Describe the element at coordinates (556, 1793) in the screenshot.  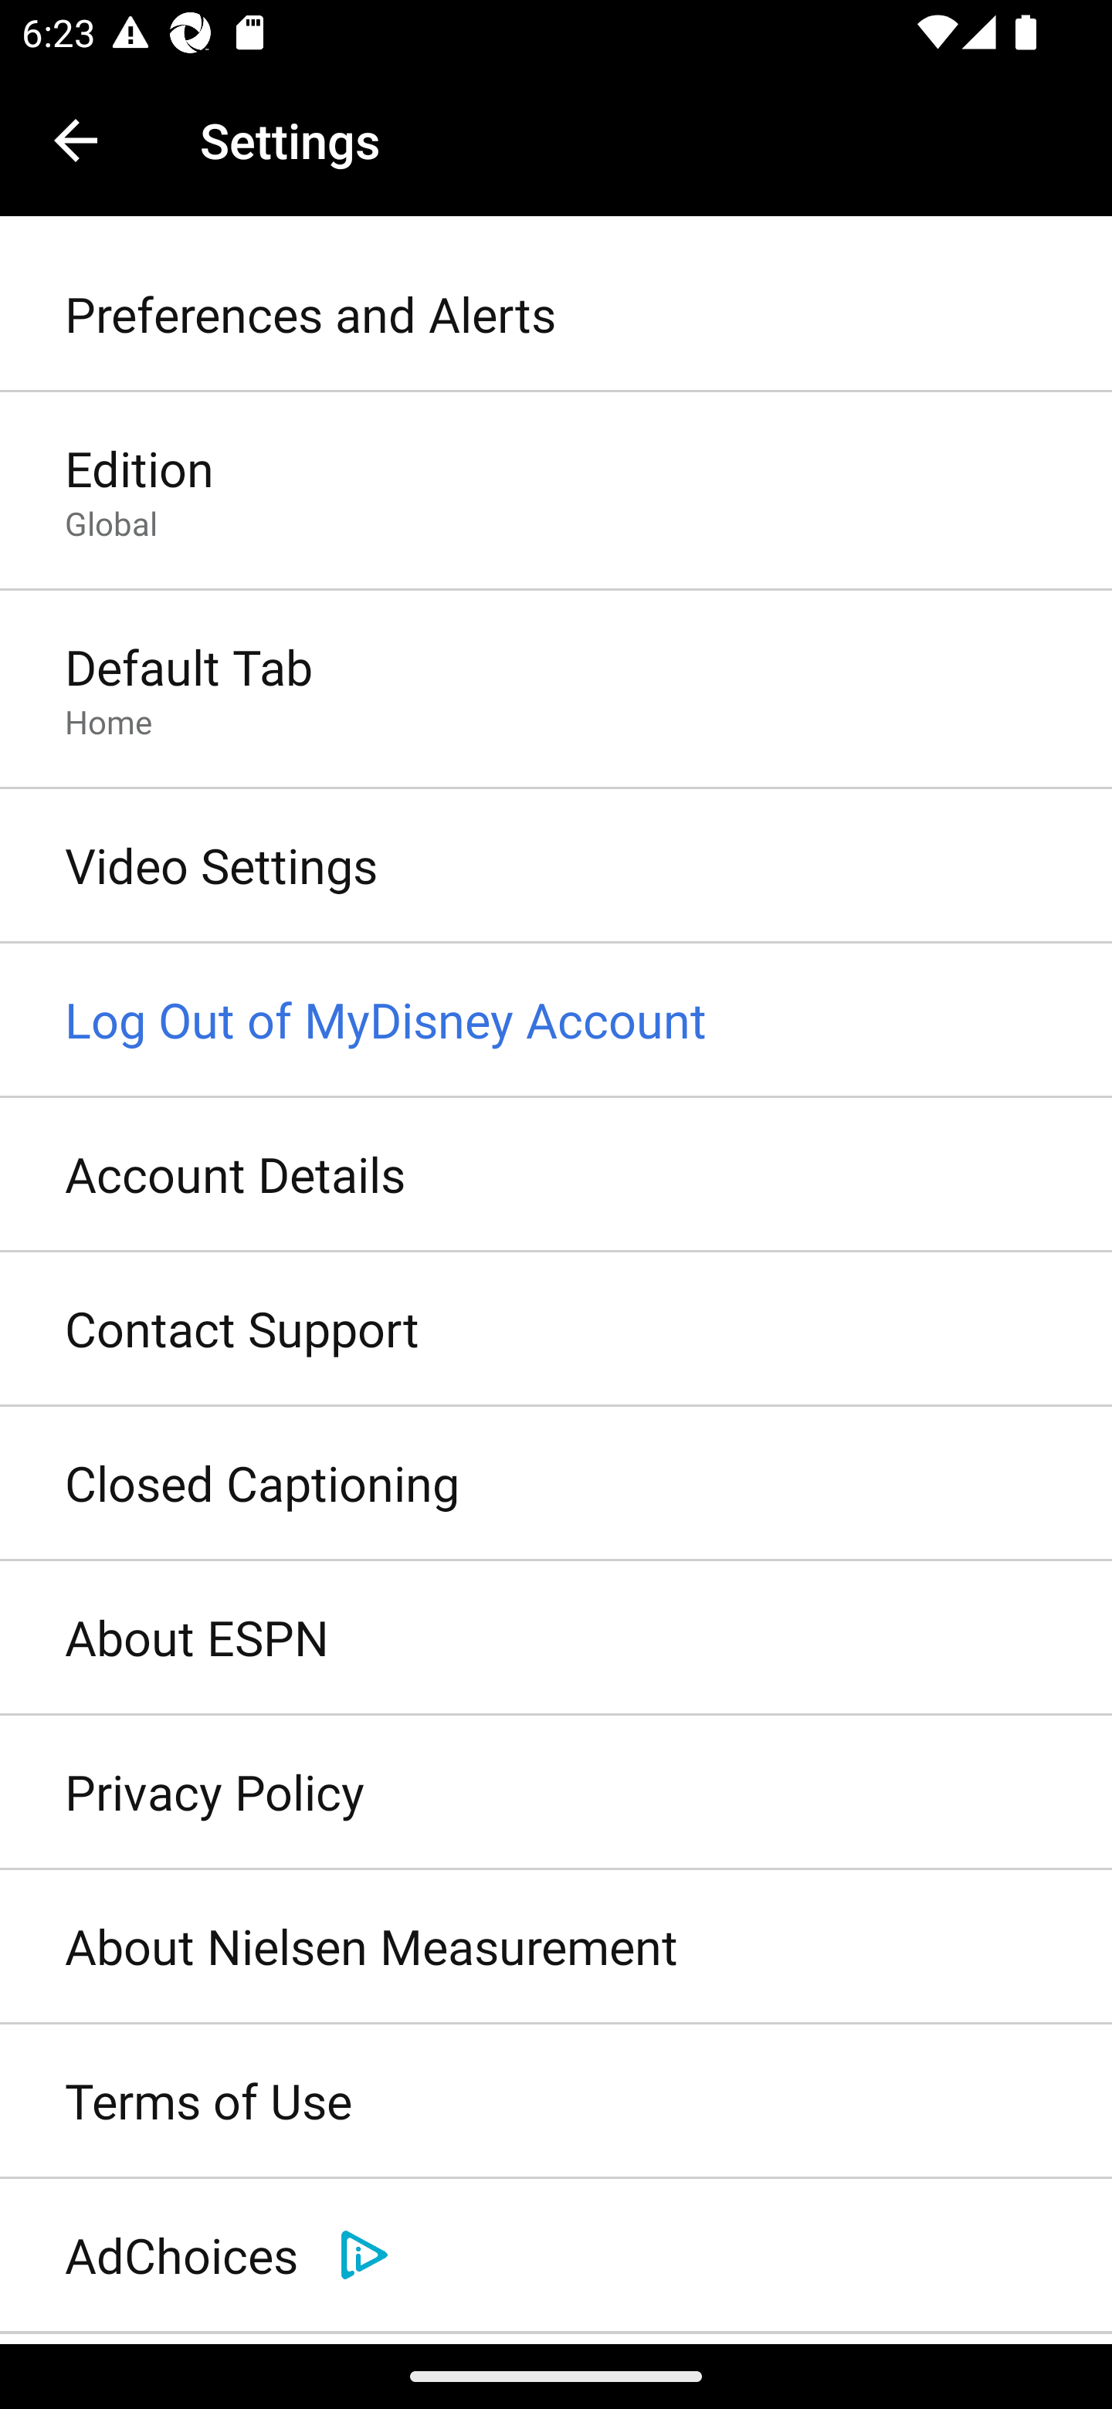
I see `Privacy Policy` at that location.